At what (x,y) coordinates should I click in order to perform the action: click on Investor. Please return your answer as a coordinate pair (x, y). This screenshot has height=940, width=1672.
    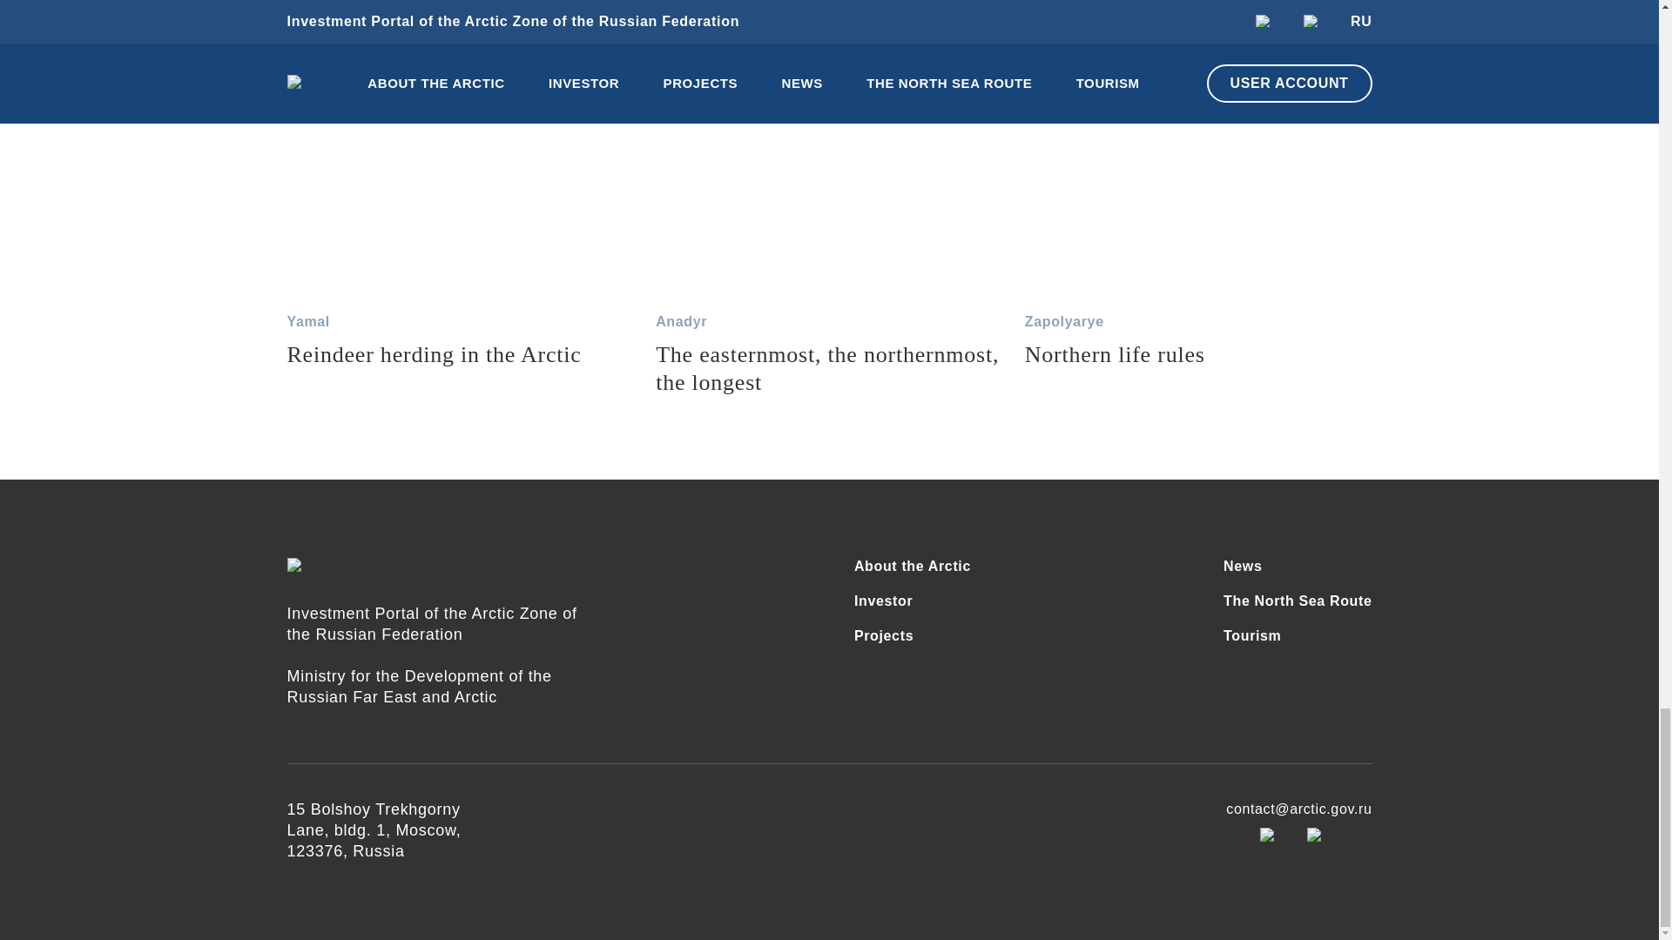
    Looking at the image, I should click on (913, 567).